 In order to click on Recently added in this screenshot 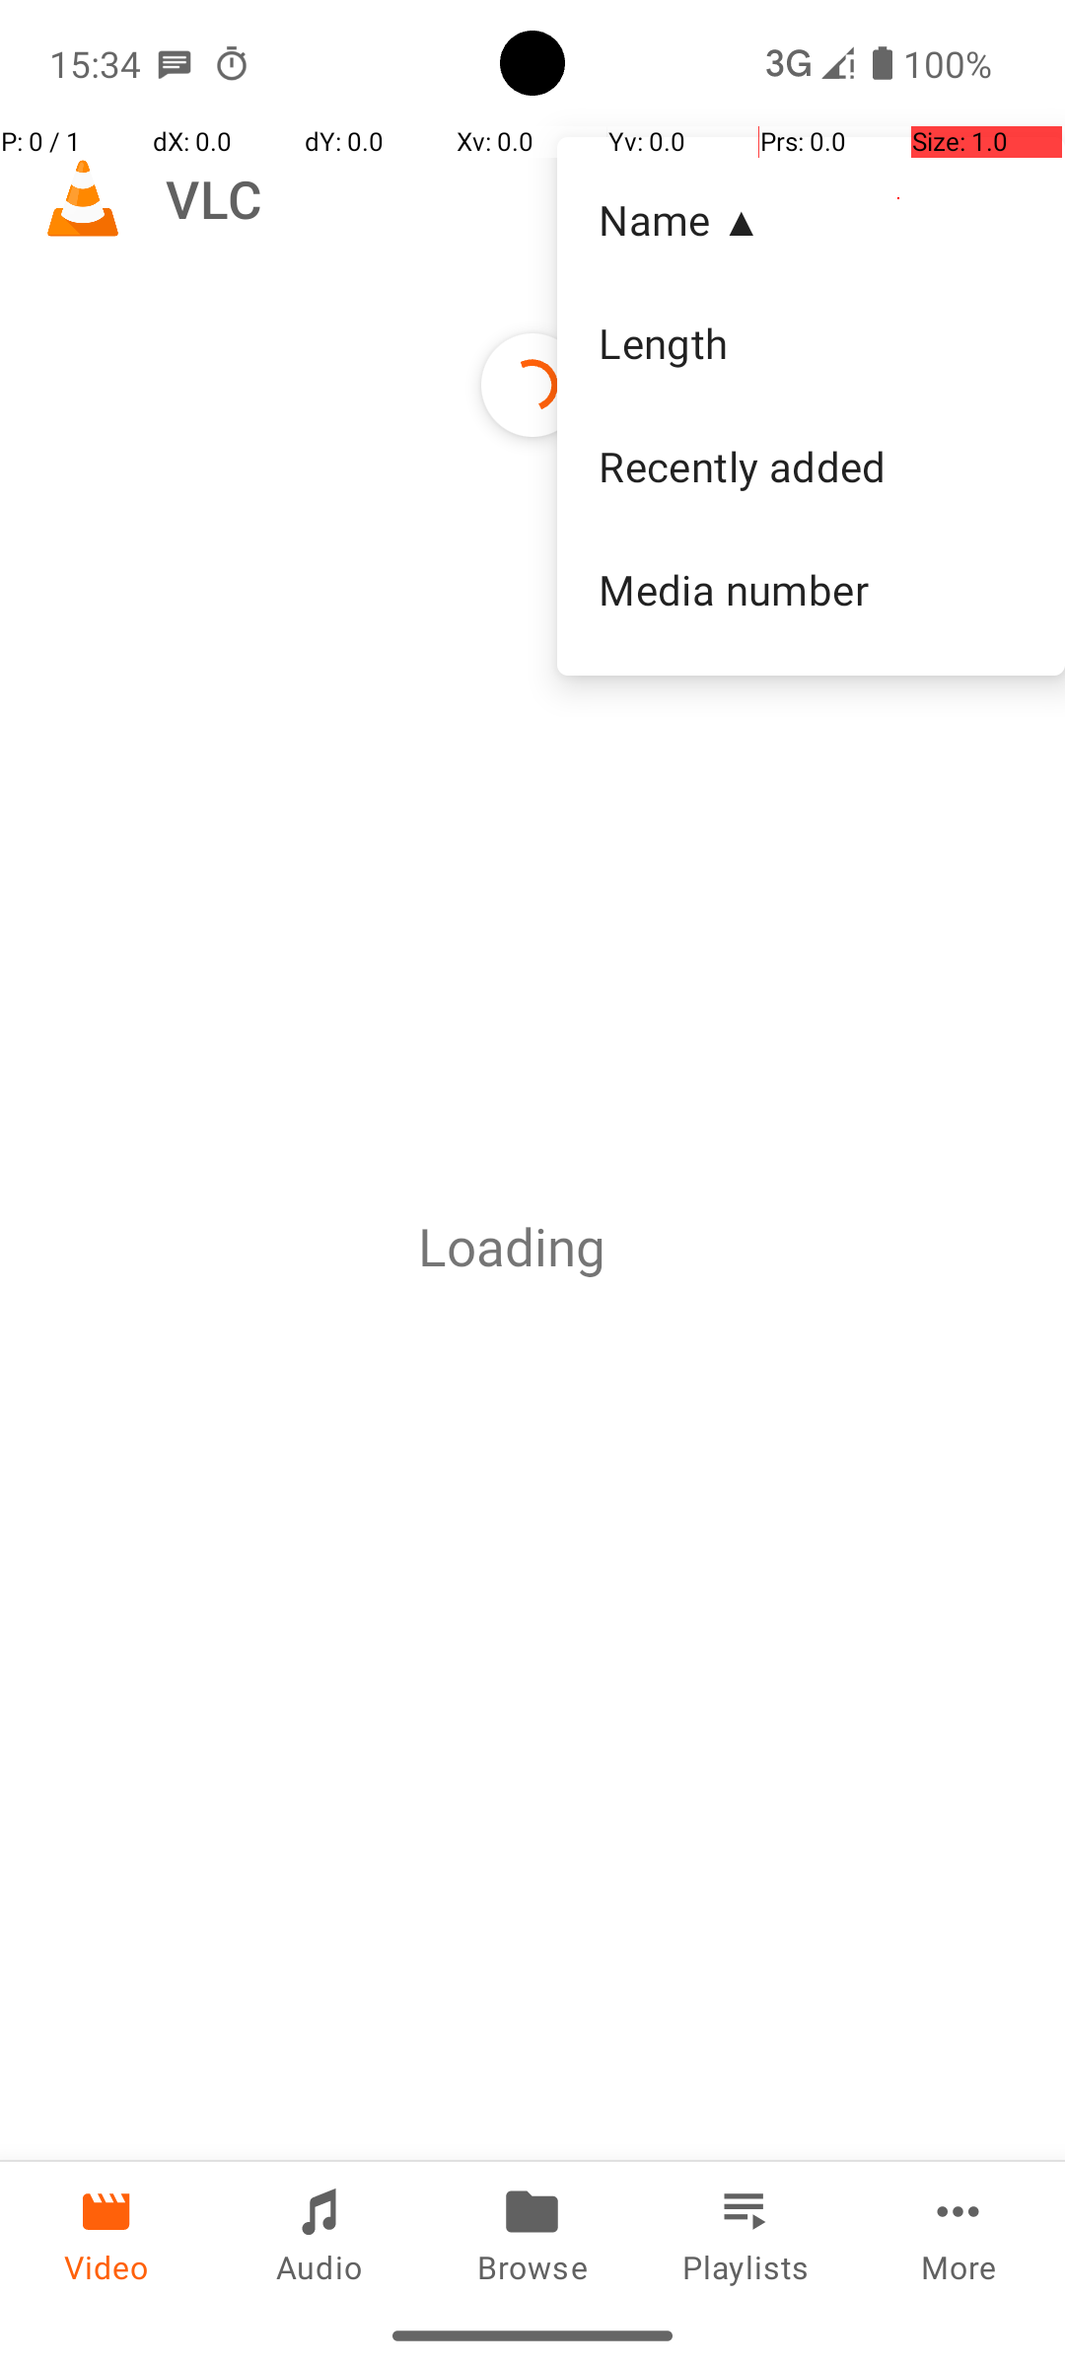, I will do `click(811, 466)`.